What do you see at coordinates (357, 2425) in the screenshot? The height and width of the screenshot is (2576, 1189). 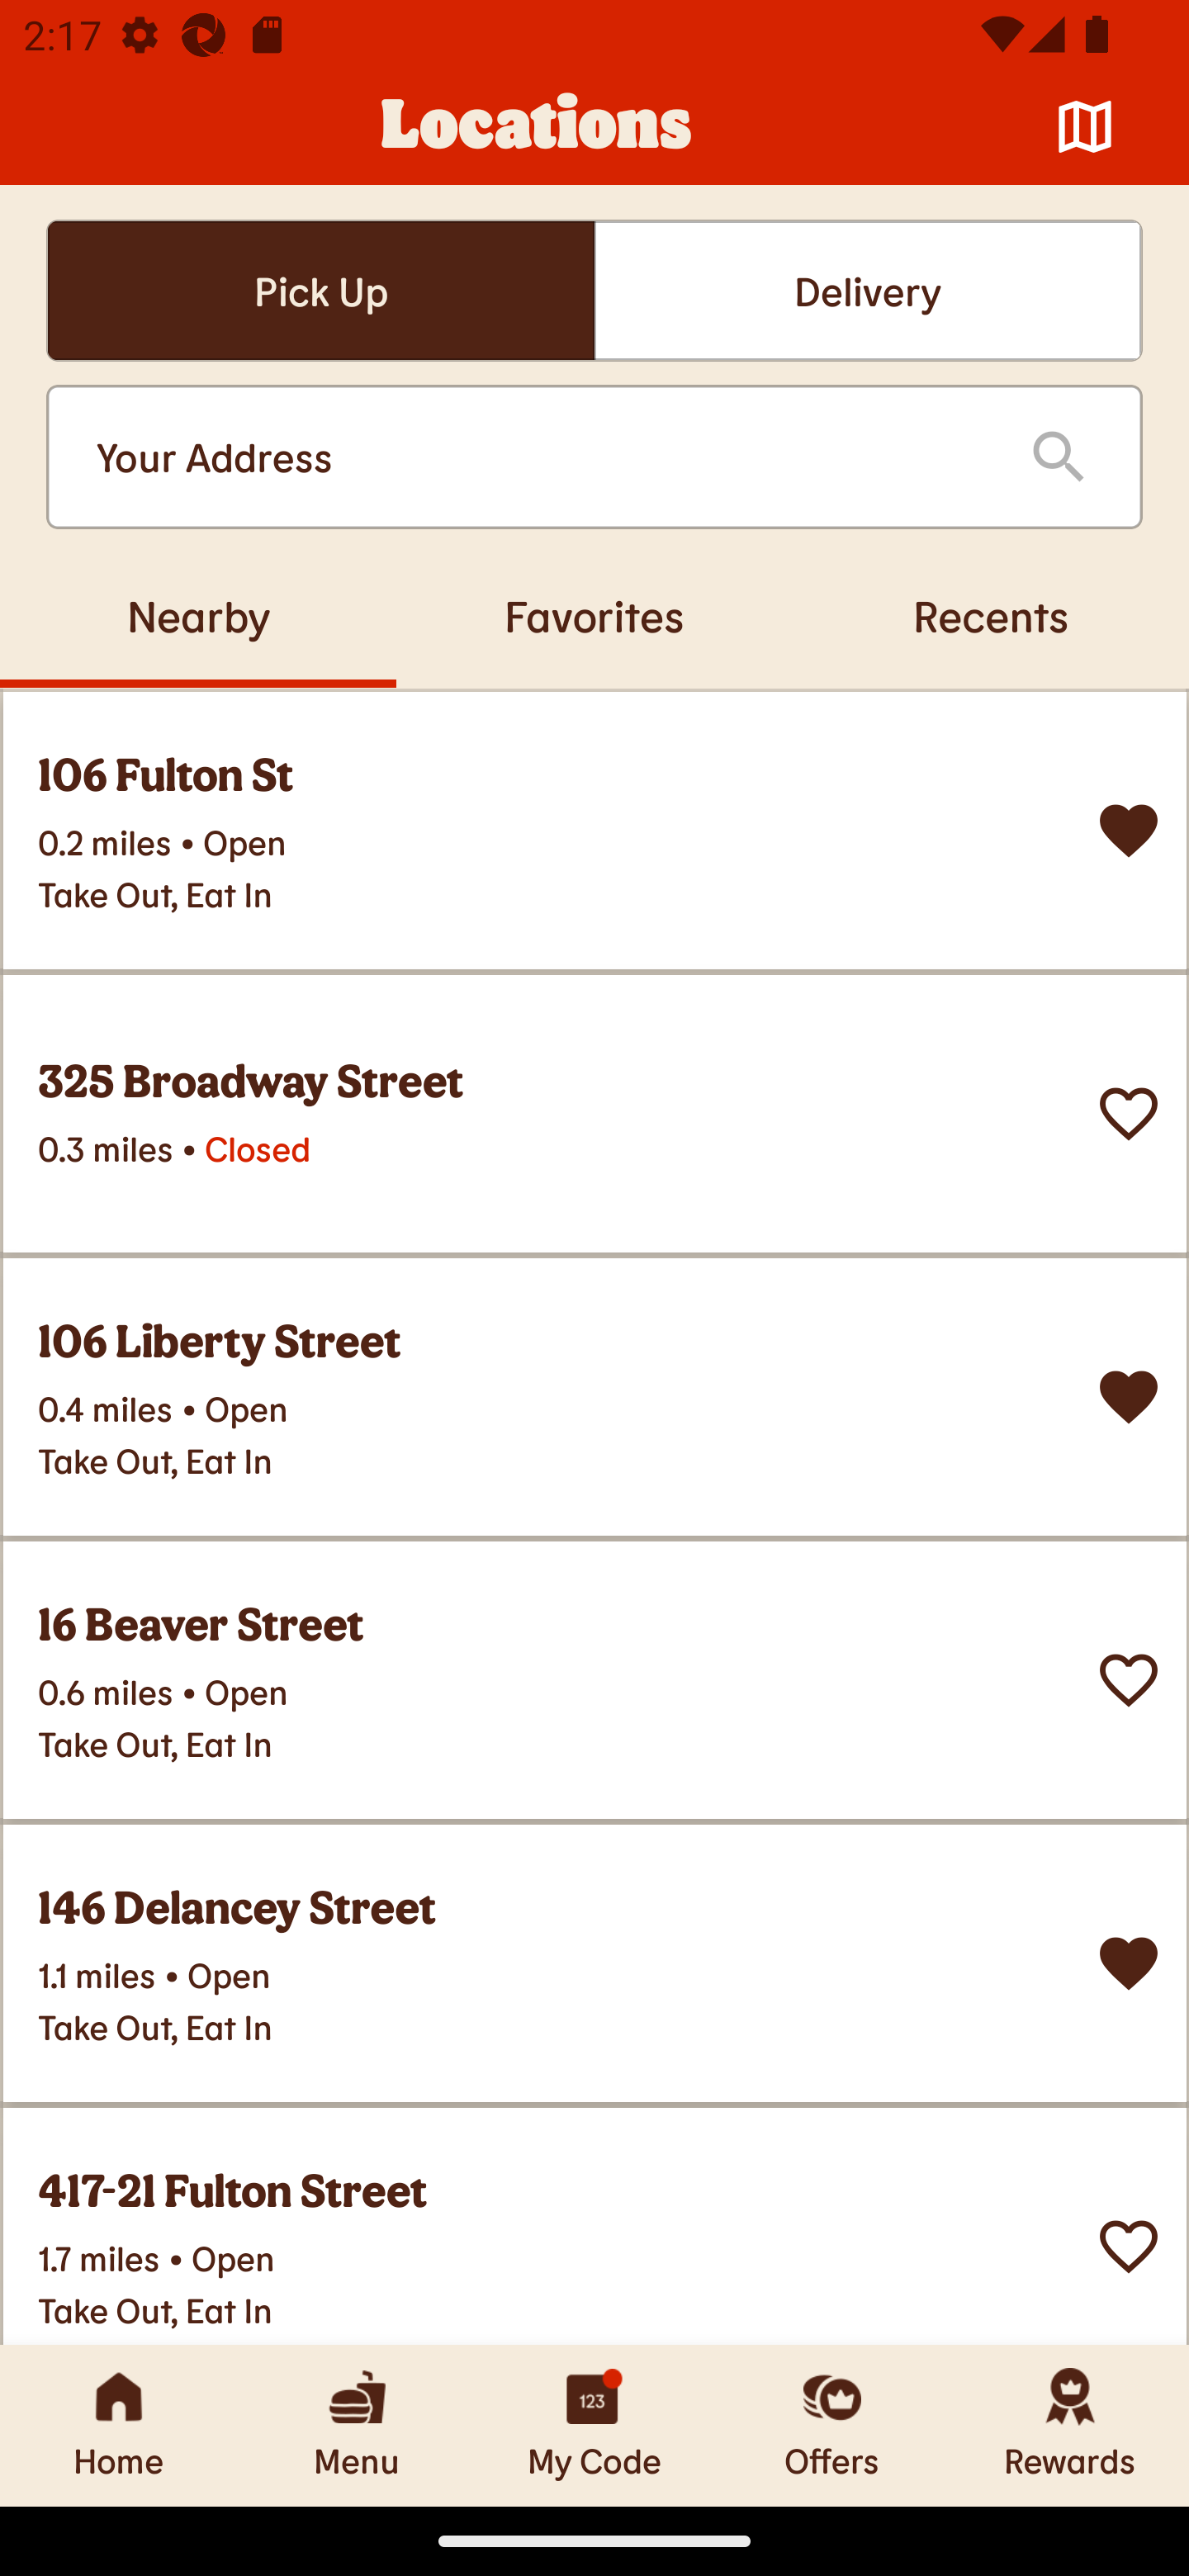 I see `Menu` at bounding box center [357, 2425].